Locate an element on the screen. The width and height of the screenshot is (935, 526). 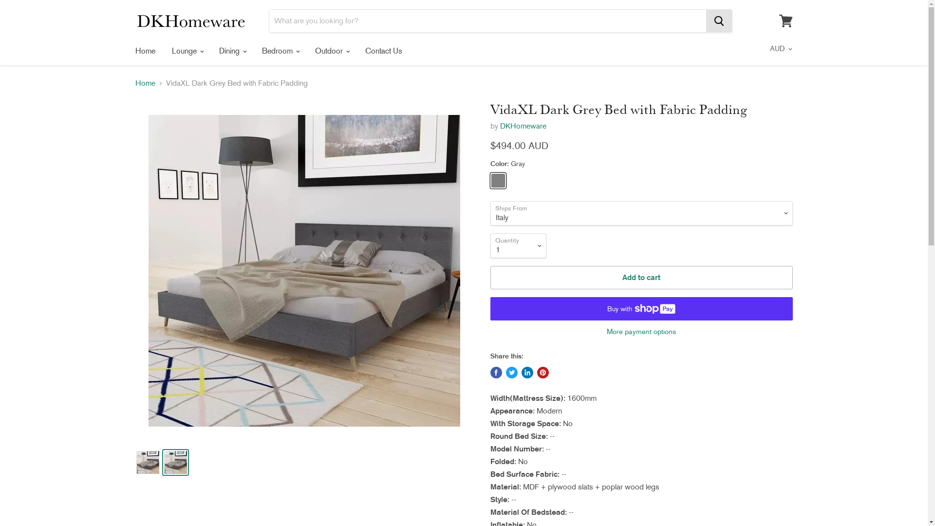
Add to cart is located at coordinates (641, 278).